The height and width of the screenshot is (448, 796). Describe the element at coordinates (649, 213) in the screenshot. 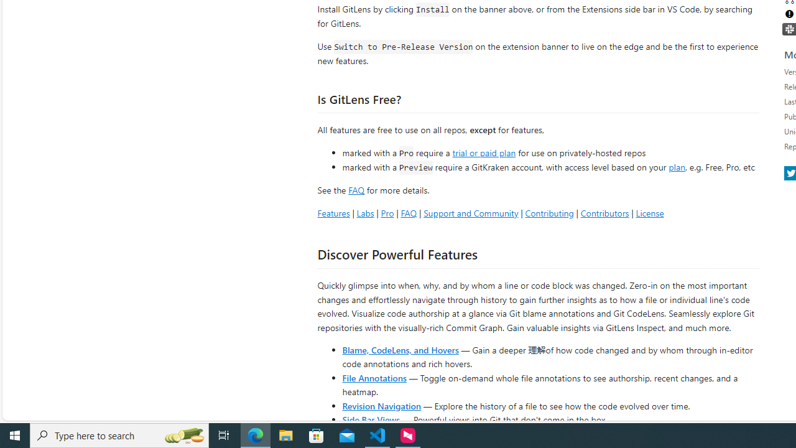

I see `License` at that location.